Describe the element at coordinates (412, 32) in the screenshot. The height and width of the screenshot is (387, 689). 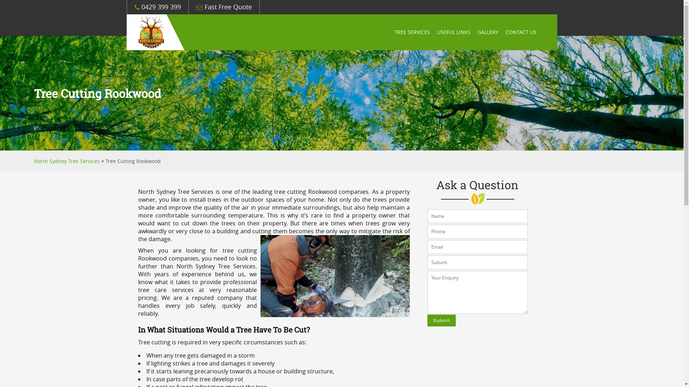
I see `TREE SERVICES` at that location.